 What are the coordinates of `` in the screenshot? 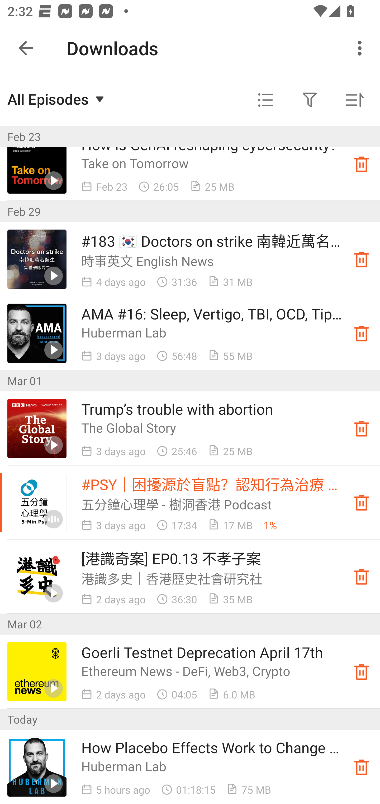 It's located at (265, 100).